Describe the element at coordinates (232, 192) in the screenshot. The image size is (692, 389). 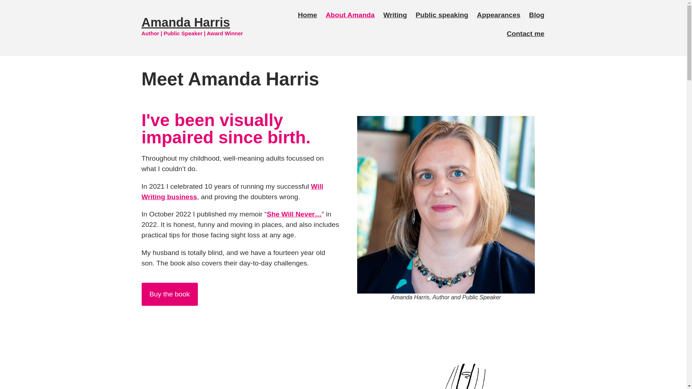
I see `Will Writing business` at that location.